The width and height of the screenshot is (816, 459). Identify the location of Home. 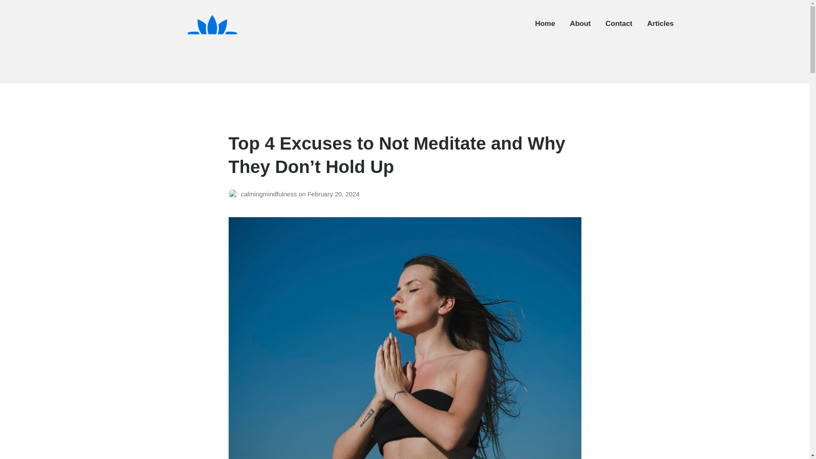
(545, 24).